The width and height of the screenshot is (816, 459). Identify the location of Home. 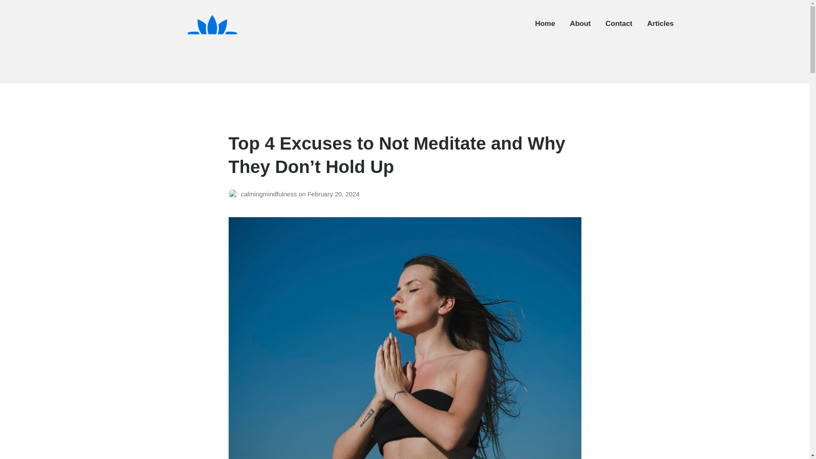
(545, 24).